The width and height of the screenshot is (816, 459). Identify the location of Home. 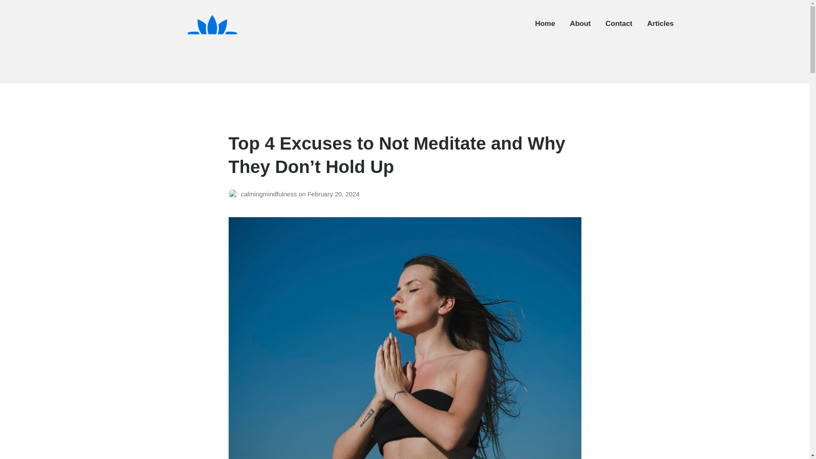
(545, 24).